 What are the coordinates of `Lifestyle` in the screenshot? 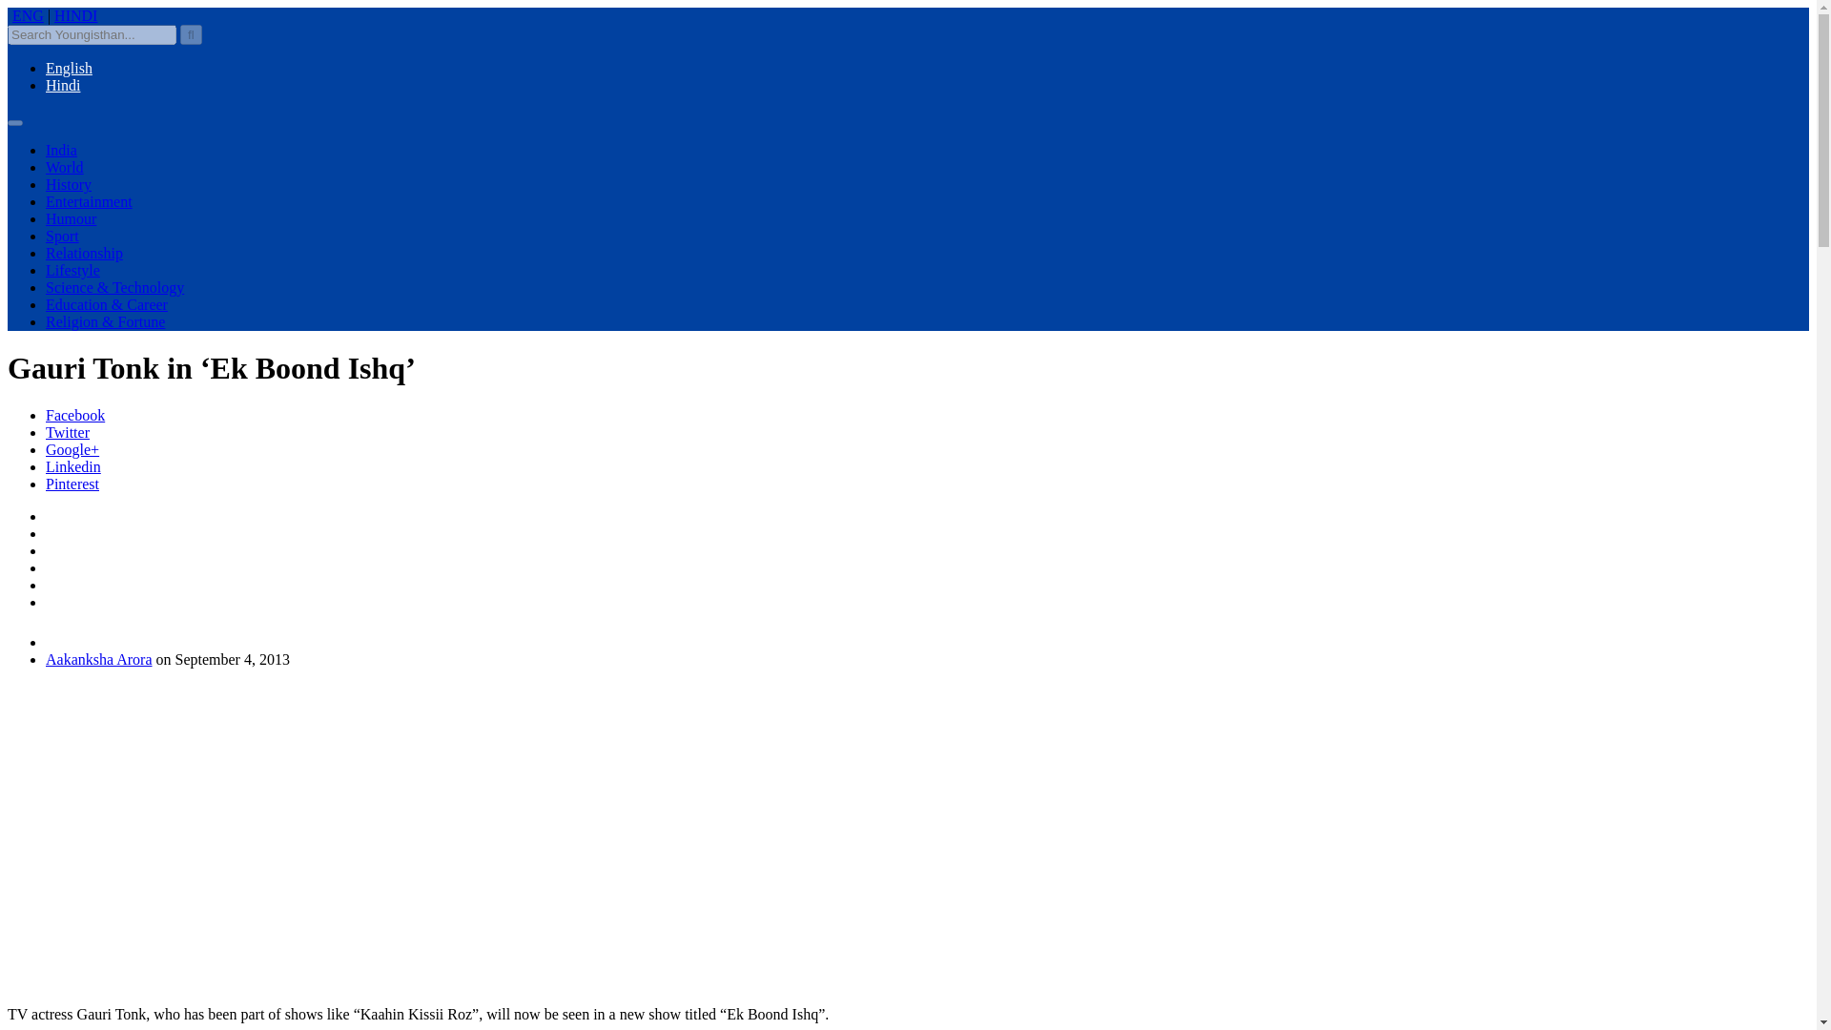 It's located at (72, 270).